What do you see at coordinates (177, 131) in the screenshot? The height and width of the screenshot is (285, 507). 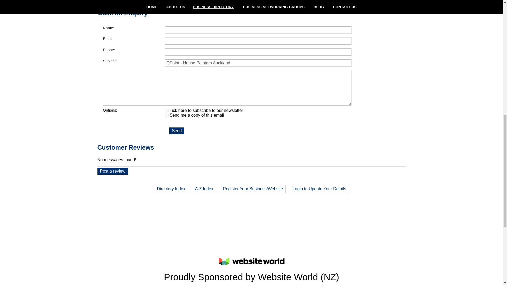 I see `Send` at bounding box center [177, 131].